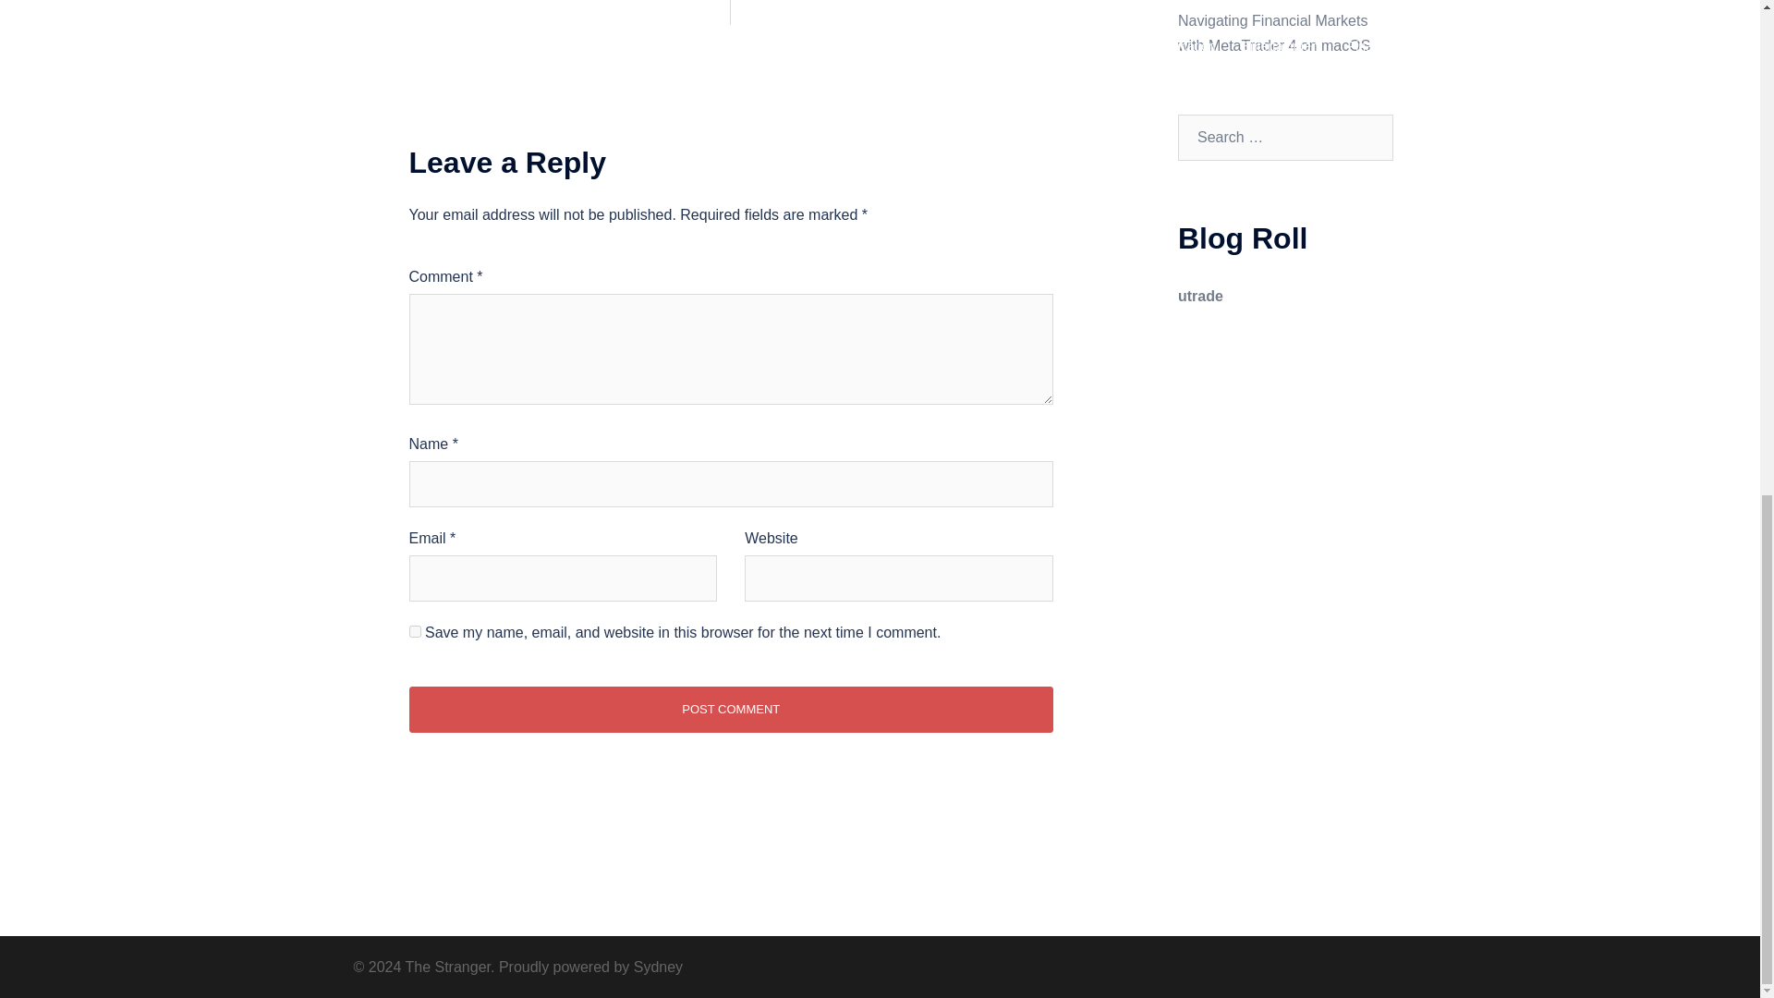 The width and height of the screenshot is (1774, 998). Describe the element at coordinates (414, 632) in the screenshot. I see `yes` at that location.